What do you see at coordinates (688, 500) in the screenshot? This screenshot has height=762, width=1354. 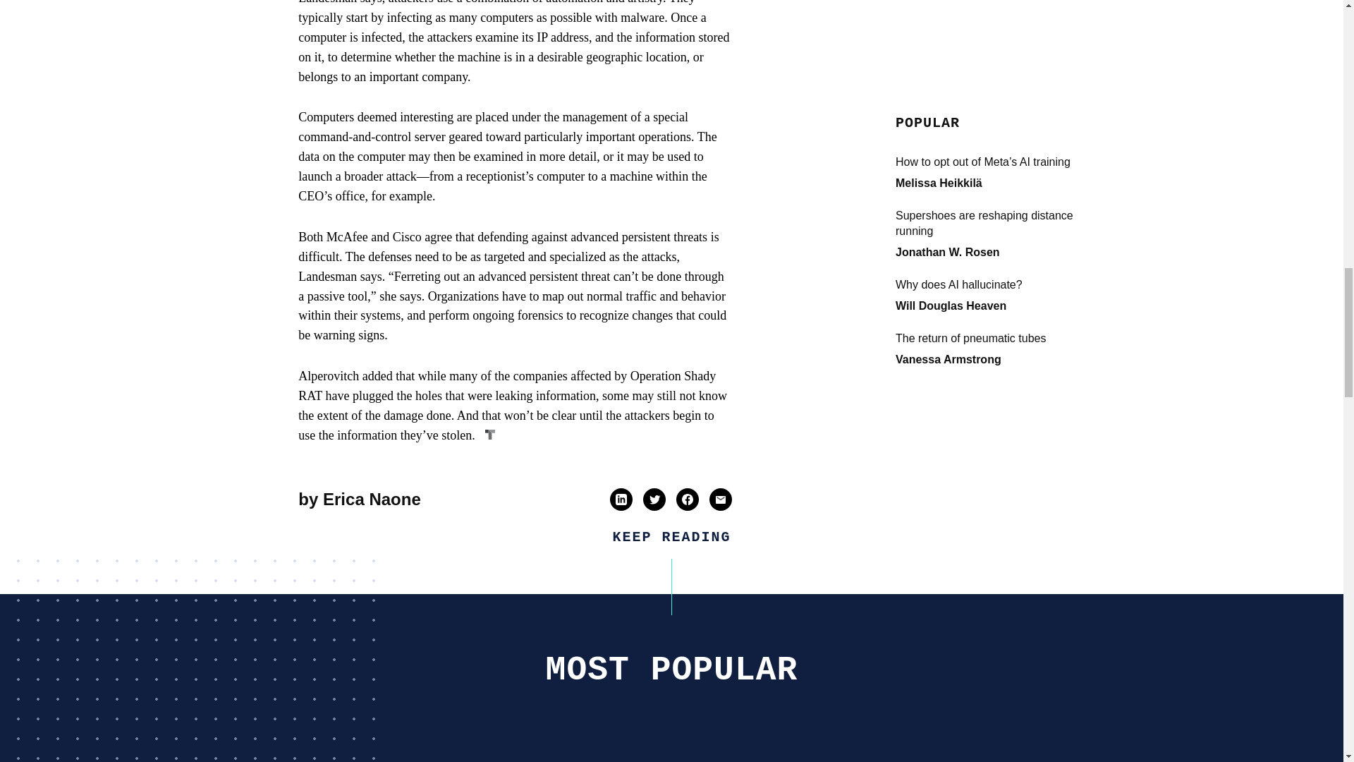 I see `Share story on facebook` at bounding box center [688, 500].